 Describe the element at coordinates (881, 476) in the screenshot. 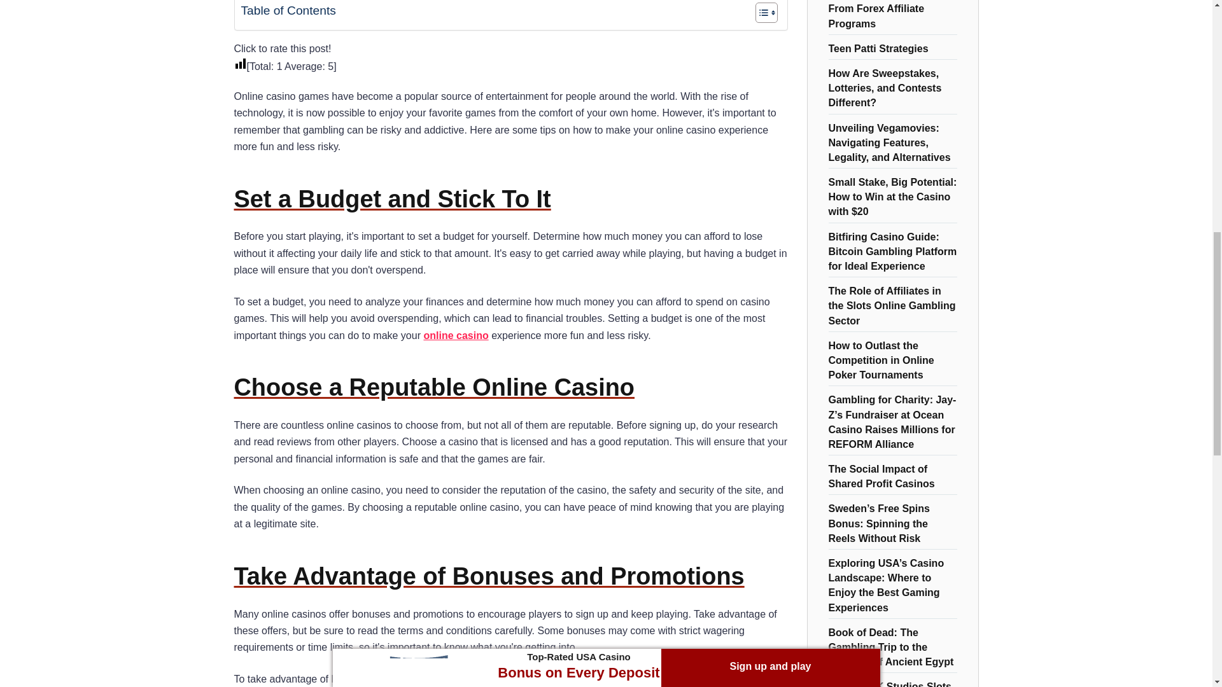

I see `The Social Impact of Shared Profit Casinos` at that location.